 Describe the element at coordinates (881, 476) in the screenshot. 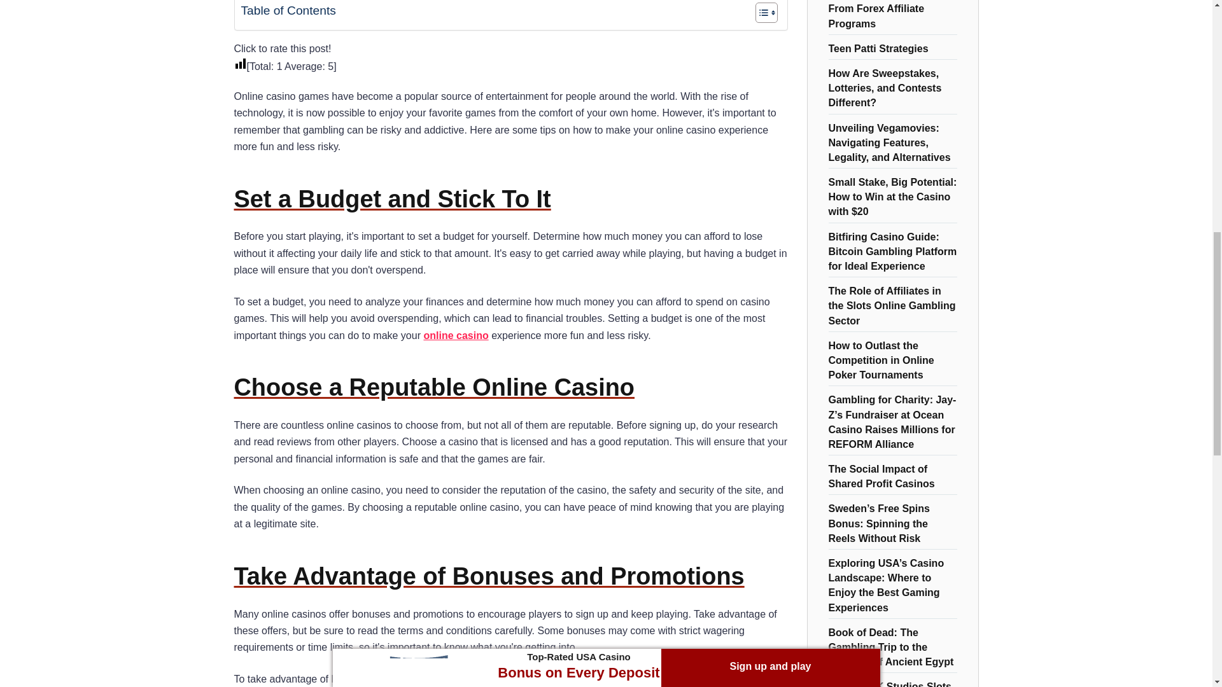

I see `The Social Impact of Shared Profit Casinos` at that location.